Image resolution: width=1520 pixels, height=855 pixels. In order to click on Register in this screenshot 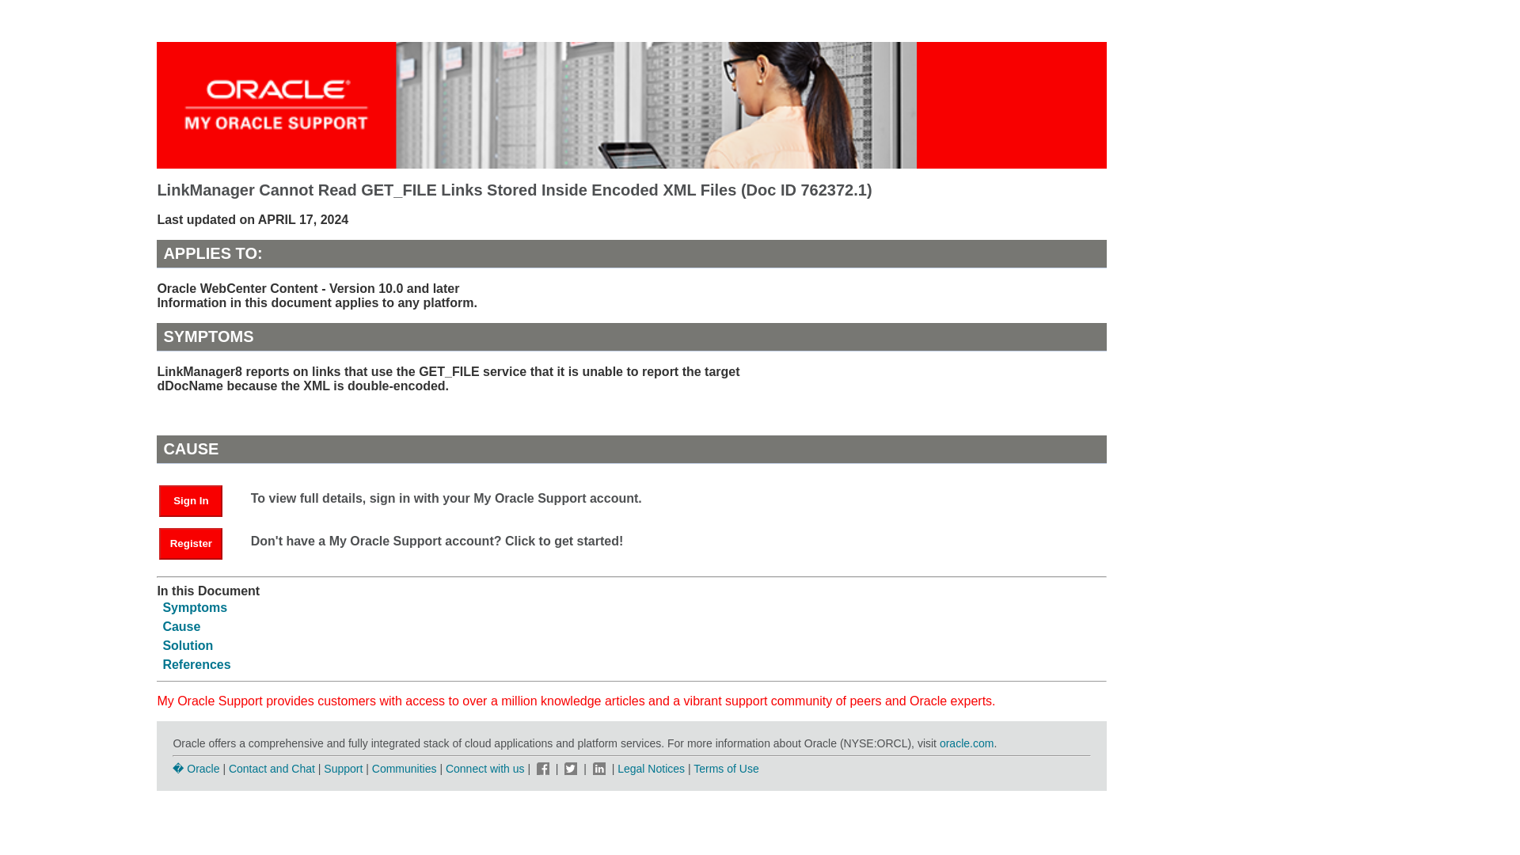, I will do `click(190, 544)`.